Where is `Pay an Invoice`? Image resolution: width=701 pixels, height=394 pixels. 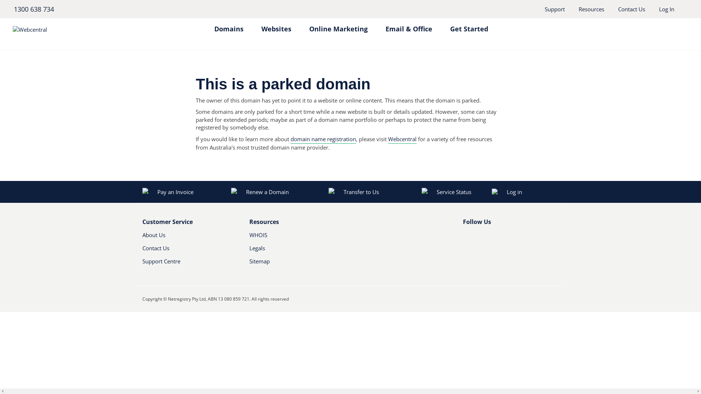
Pay an Invoice is located at coordinates (168, 192).